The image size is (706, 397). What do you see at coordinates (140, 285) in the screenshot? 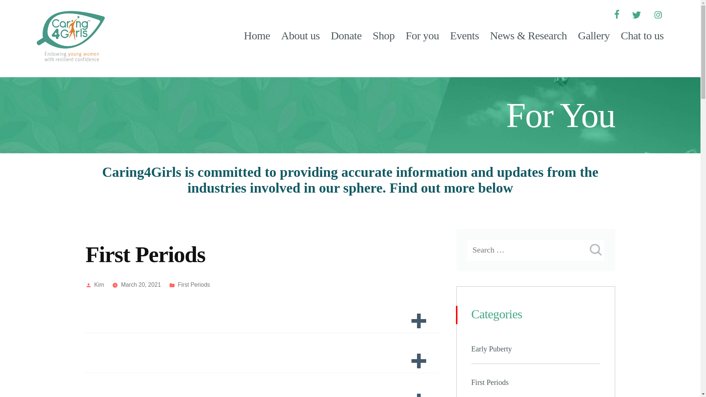
I see `March 20, 2021` at bounding box center [140, 285].